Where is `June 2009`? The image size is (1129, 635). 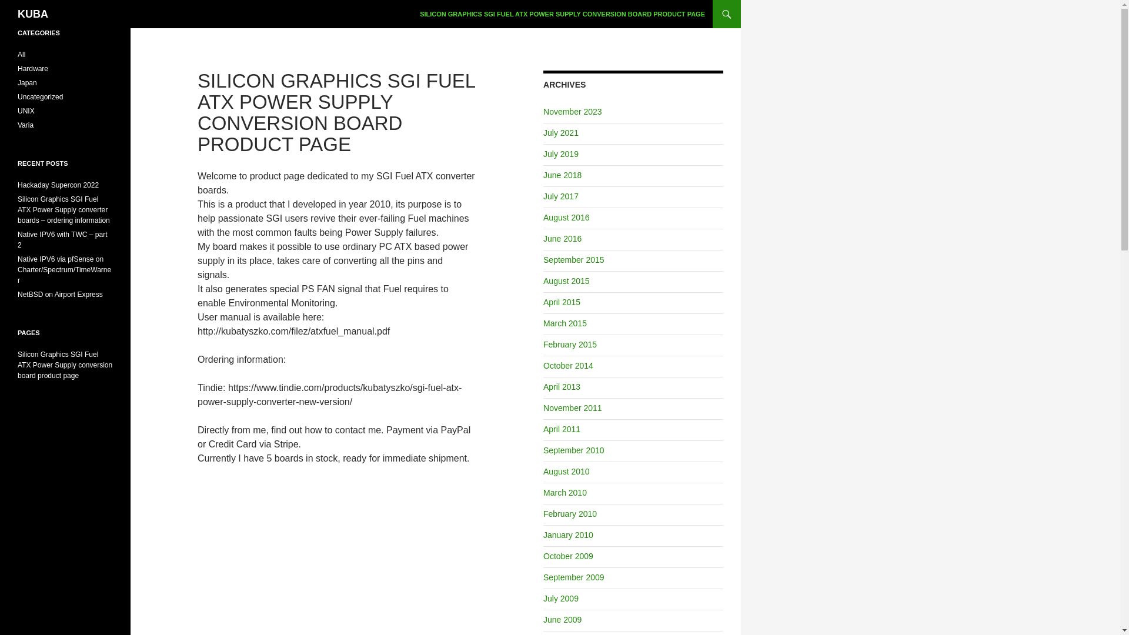 June 2009 is located at coordinates (562, 620).